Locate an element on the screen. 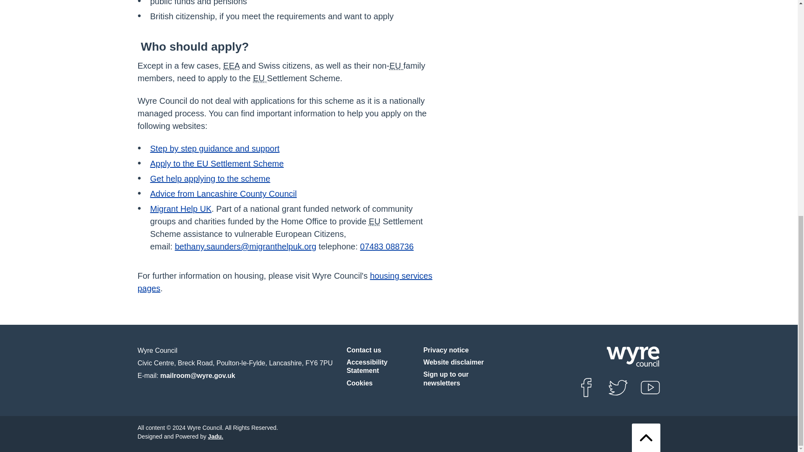 The width and height of the screenshot is (804, 452). Accessibility Statement is located at coordinates (381, 367).